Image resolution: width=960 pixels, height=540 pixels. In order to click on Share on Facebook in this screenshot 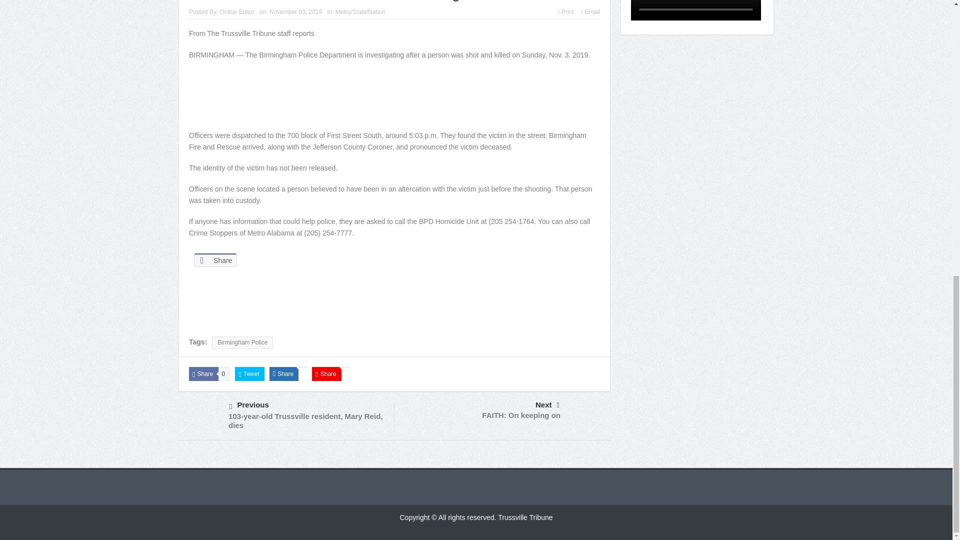, I will do `click(215, 260)`.